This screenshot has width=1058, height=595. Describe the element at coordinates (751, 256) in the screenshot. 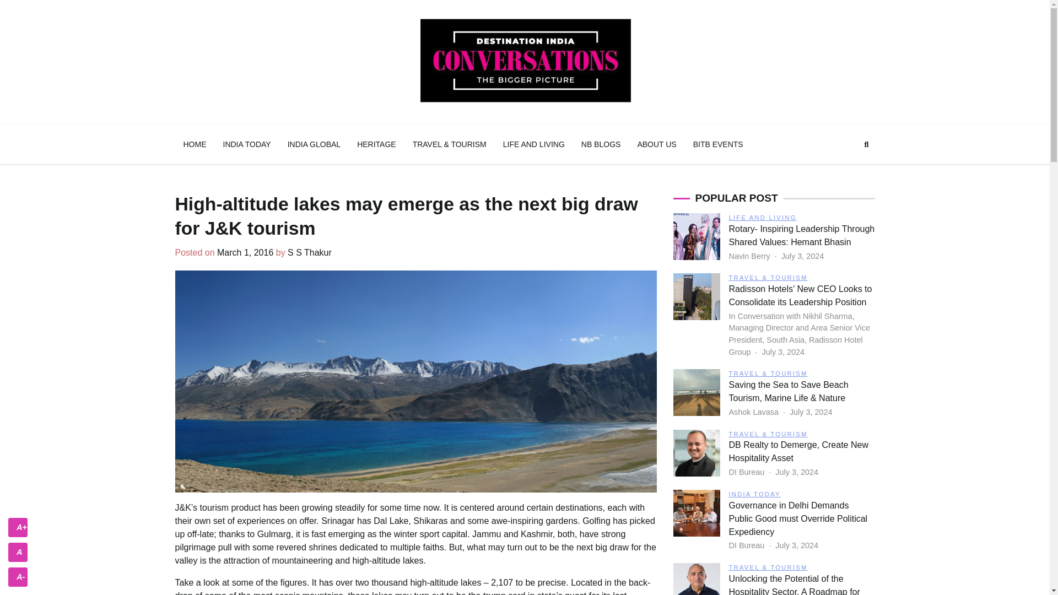

I see `Navin Berry` at that location.